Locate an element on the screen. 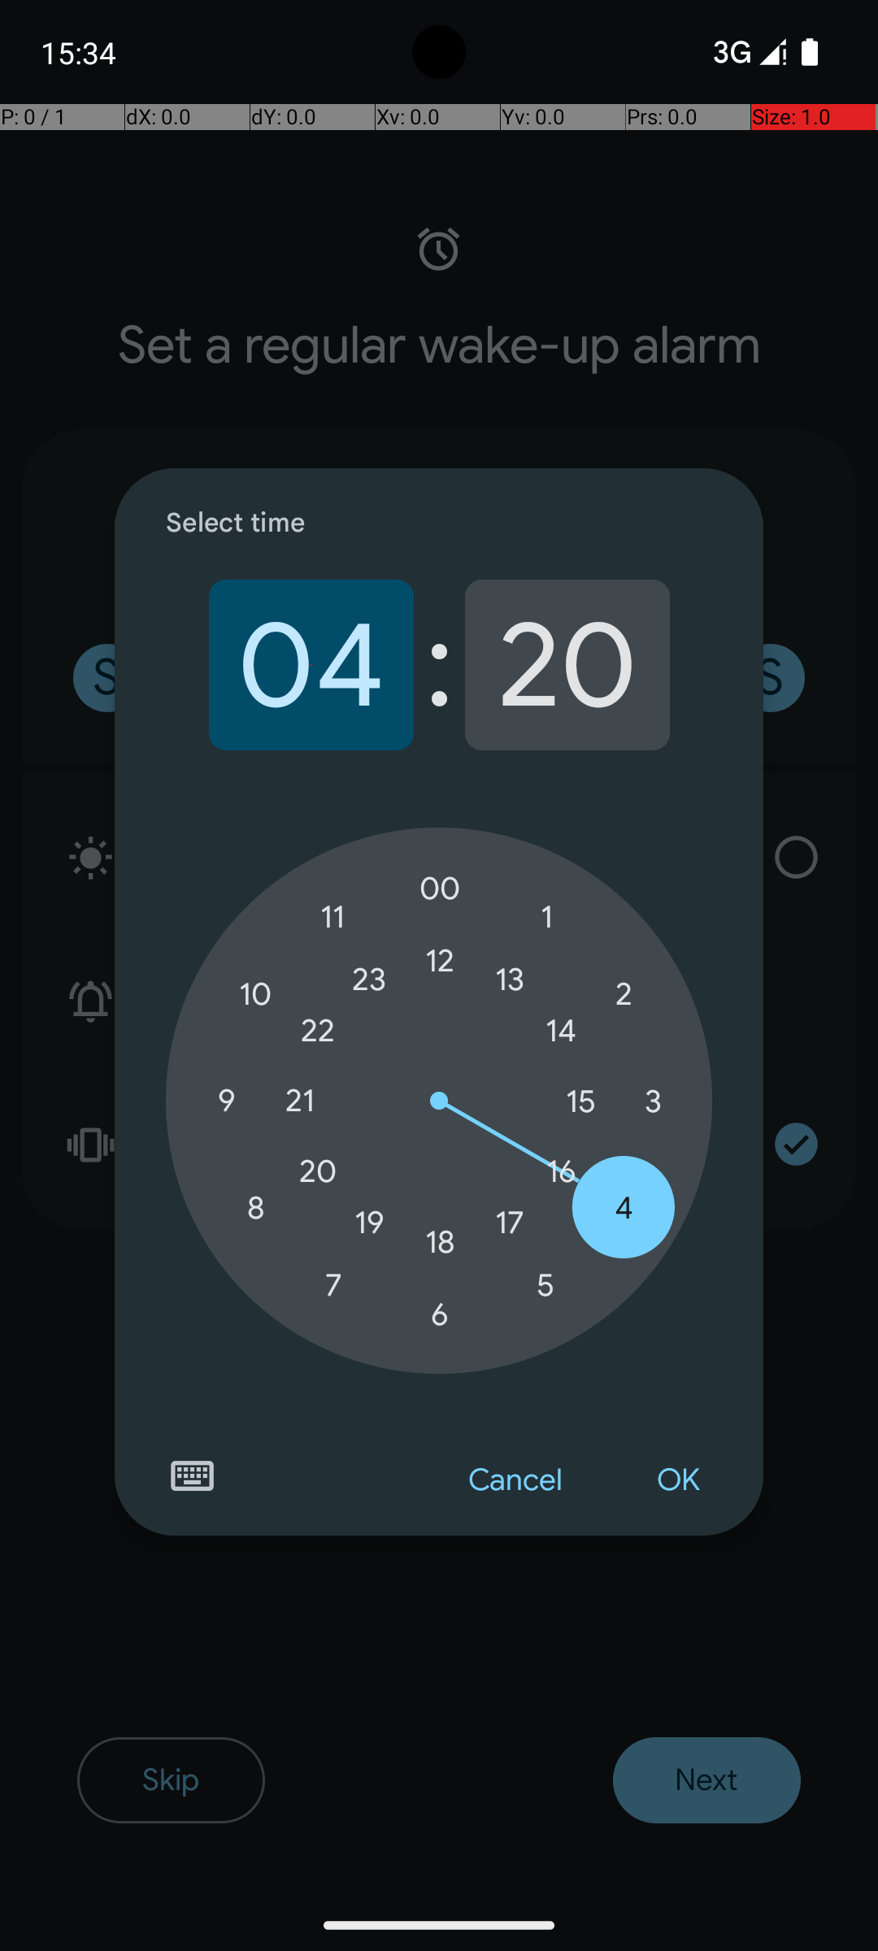  23 is located at coordinates (369, 980).